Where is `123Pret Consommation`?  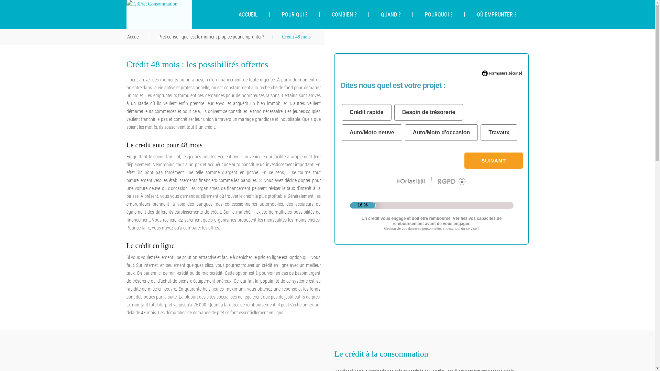 123Pret Consommation is located at coordinates (159, 14).